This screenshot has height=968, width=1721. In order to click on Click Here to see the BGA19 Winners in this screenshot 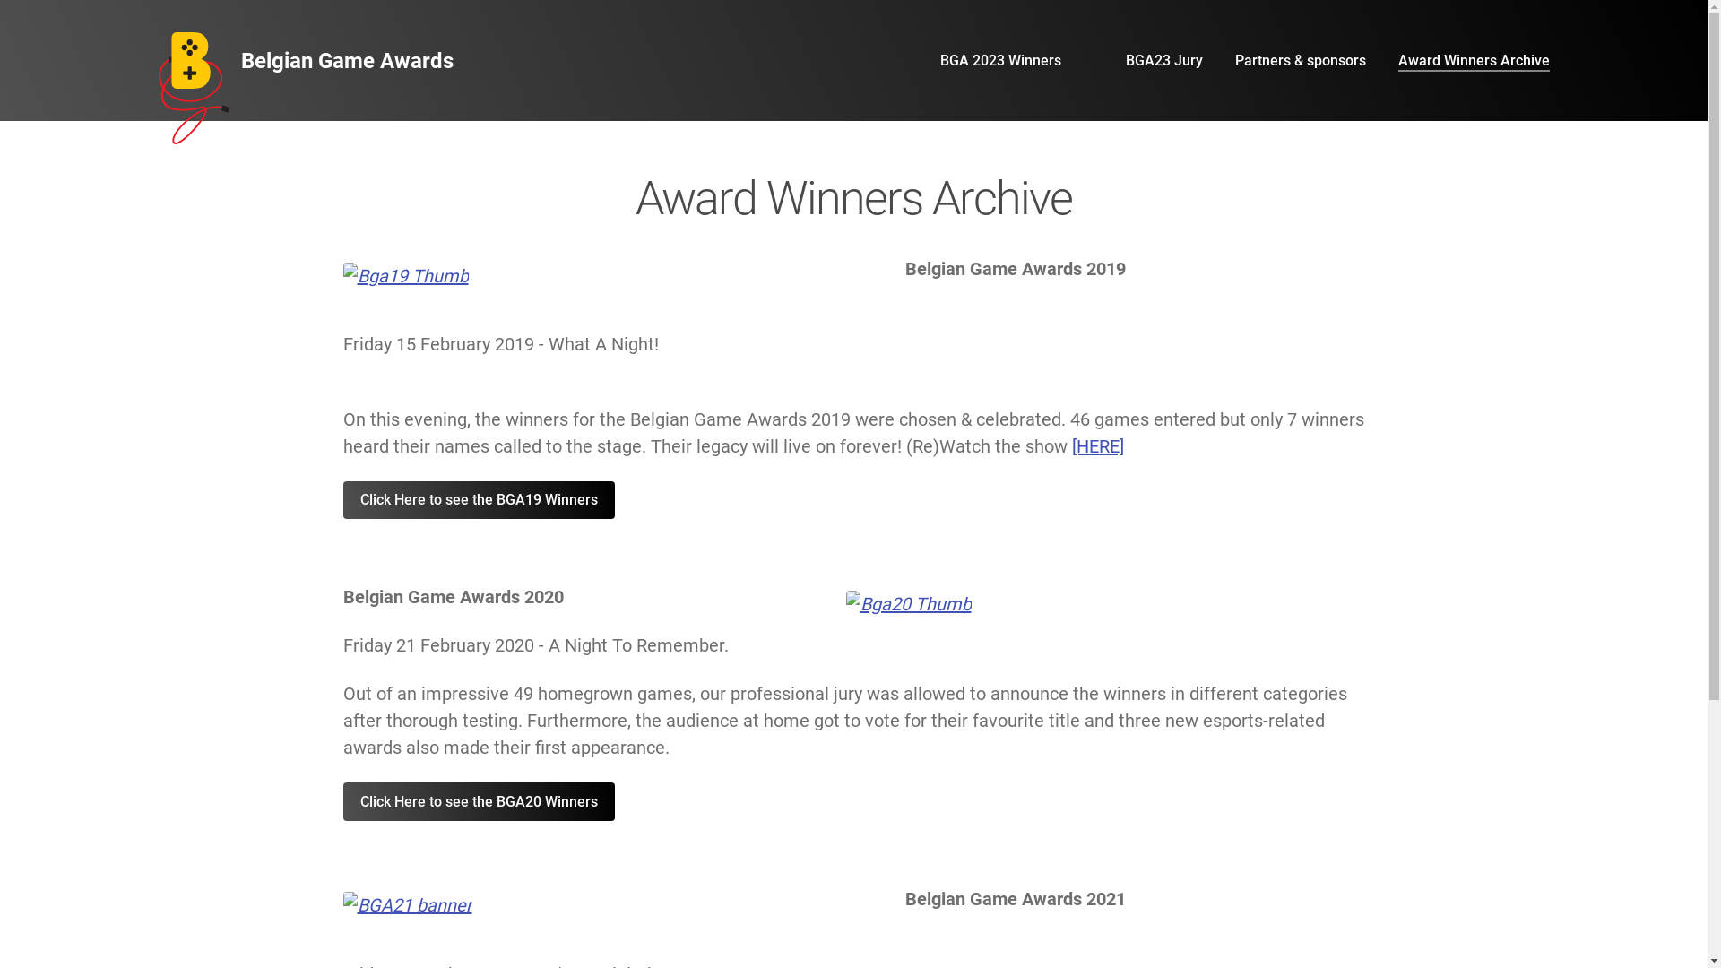, I will do `click(479, 500)`.